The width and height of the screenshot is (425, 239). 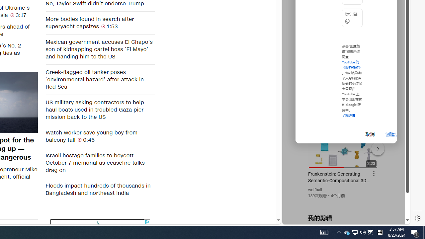 I want to click on Watch worker save young boy from balcony fall 0:45, so click(x=100, y=136).